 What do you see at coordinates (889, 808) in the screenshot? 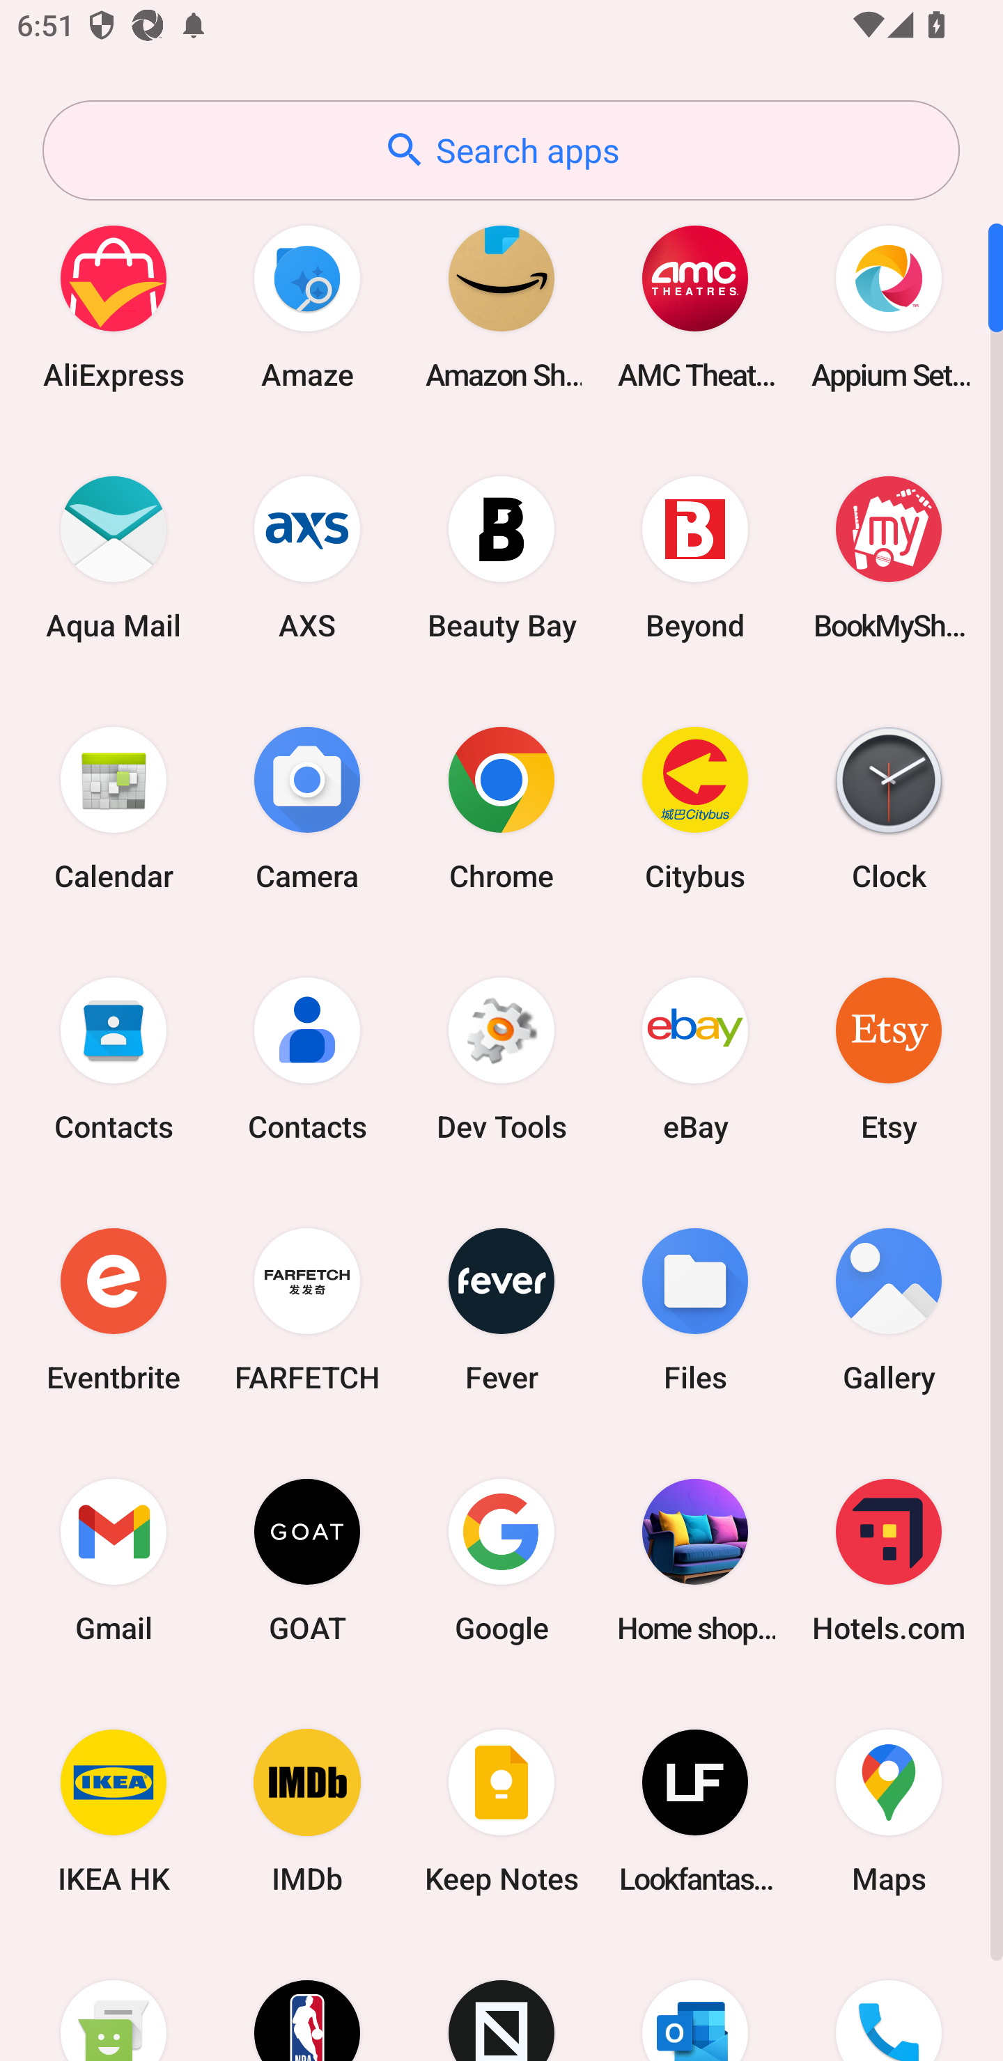
I see `Clock` at bounding box center [889, 808].